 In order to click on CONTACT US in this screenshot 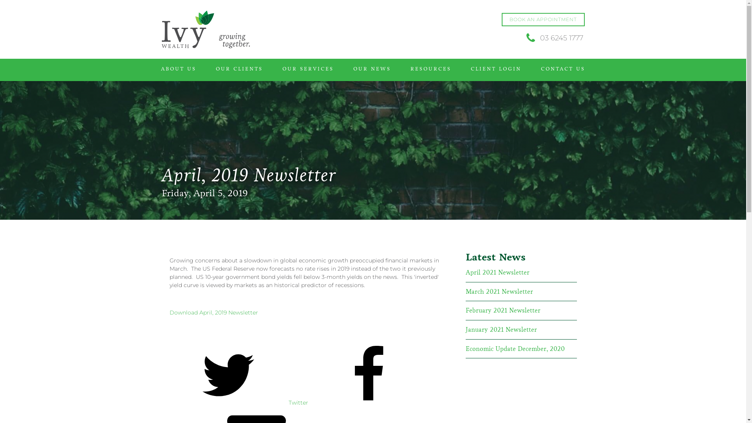, I will do `click(563, 68)`.